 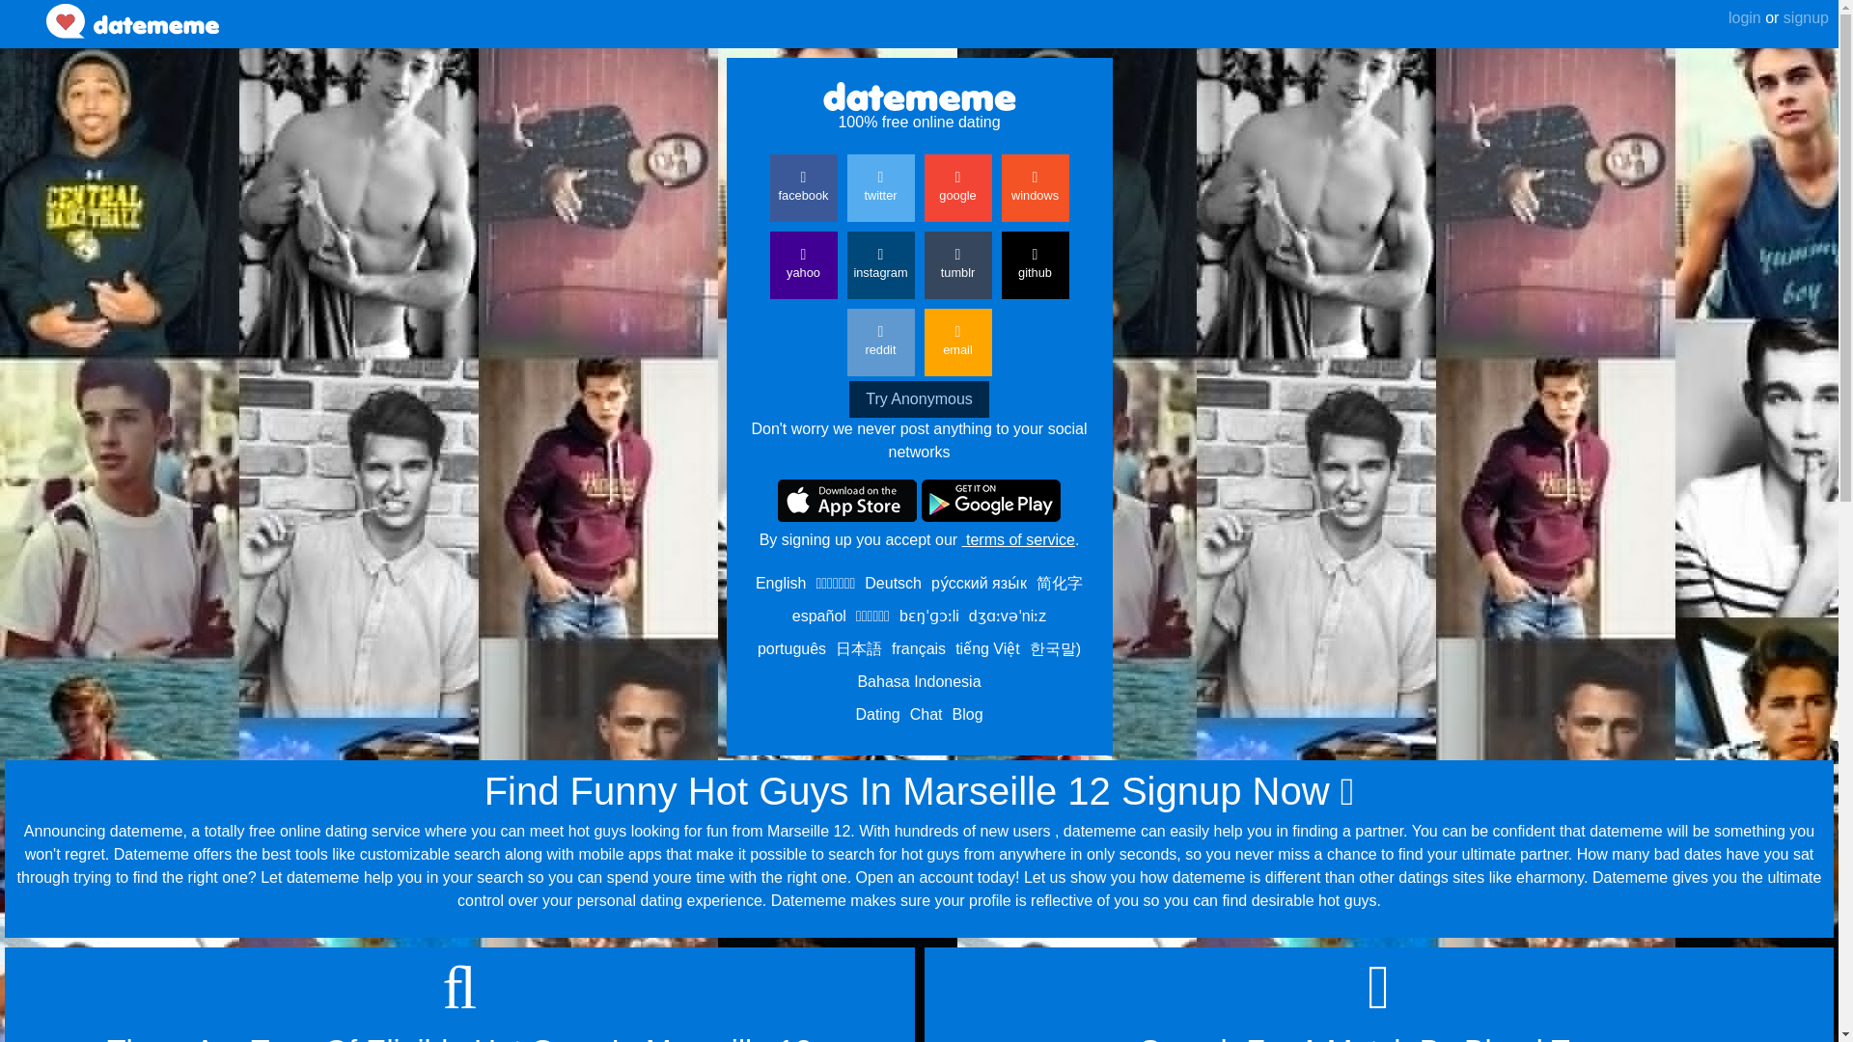 I want to click on google, so click(x=957, y=187).